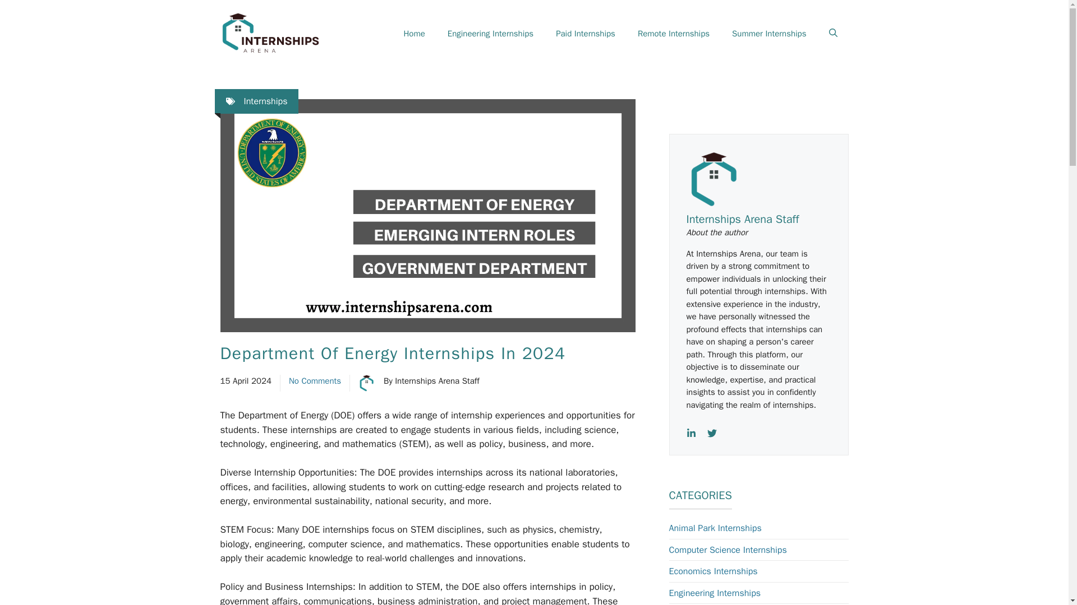  I want to click on Animal Park Internships, so click(715, 528).